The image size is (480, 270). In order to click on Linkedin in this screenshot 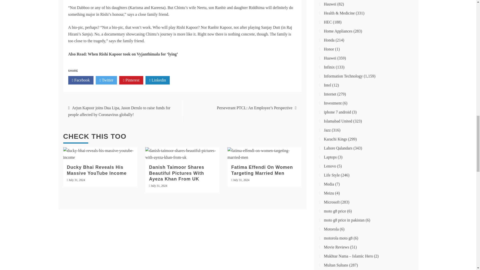, I will do `click(157, 80)`.